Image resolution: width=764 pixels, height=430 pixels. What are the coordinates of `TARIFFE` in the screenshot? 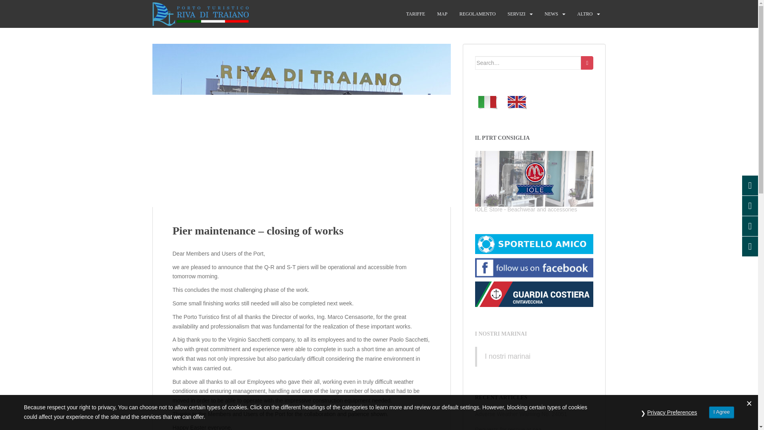 It's located at (416, 14).